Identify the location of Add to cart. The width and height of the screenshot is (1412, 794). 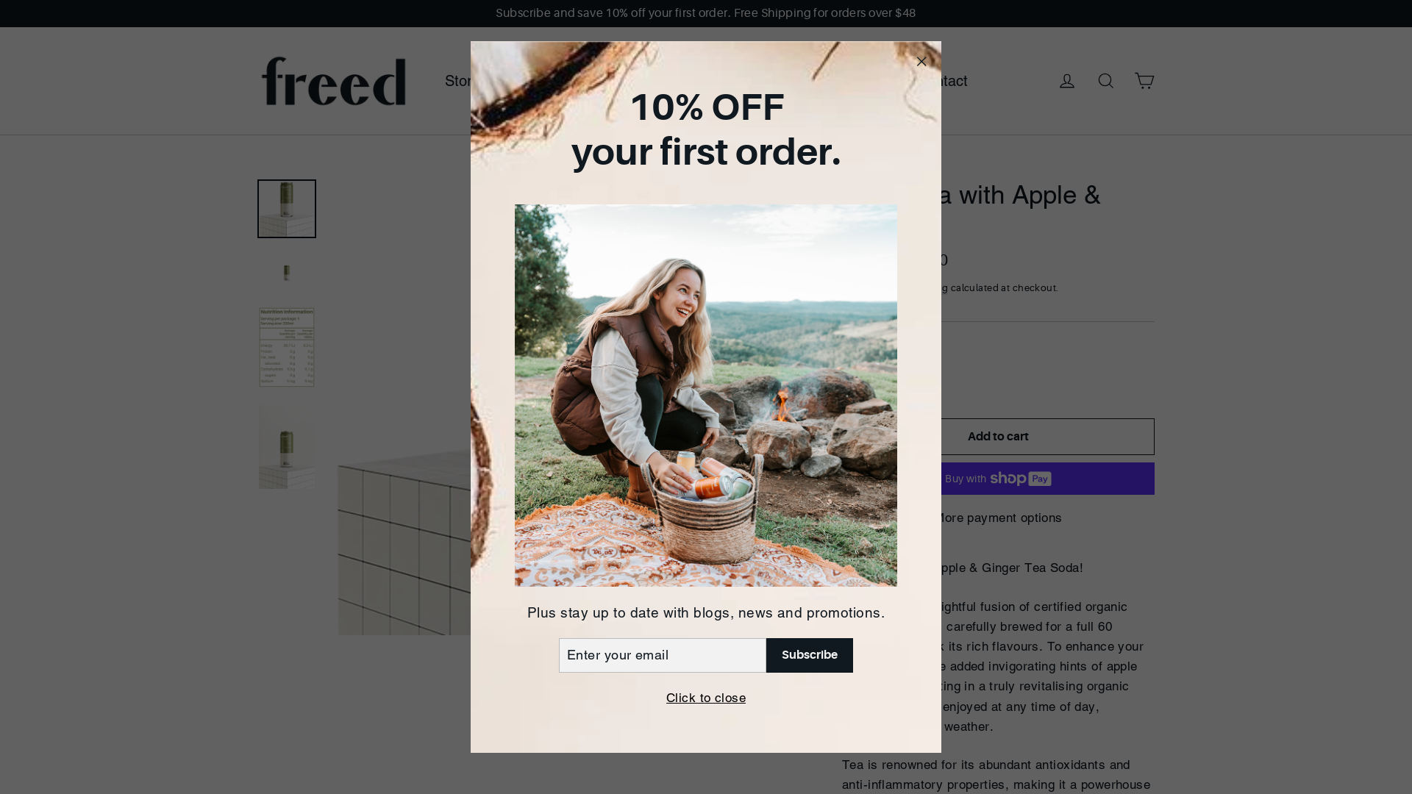
(999, 437).